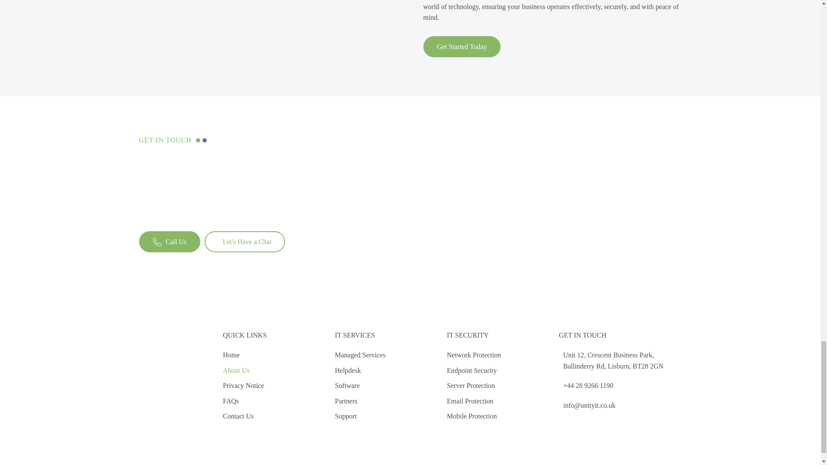 The image size is (827, 465). Describe the element at coordinates (461, 46) in the screenshot. I see `Get Started Today` at that location.